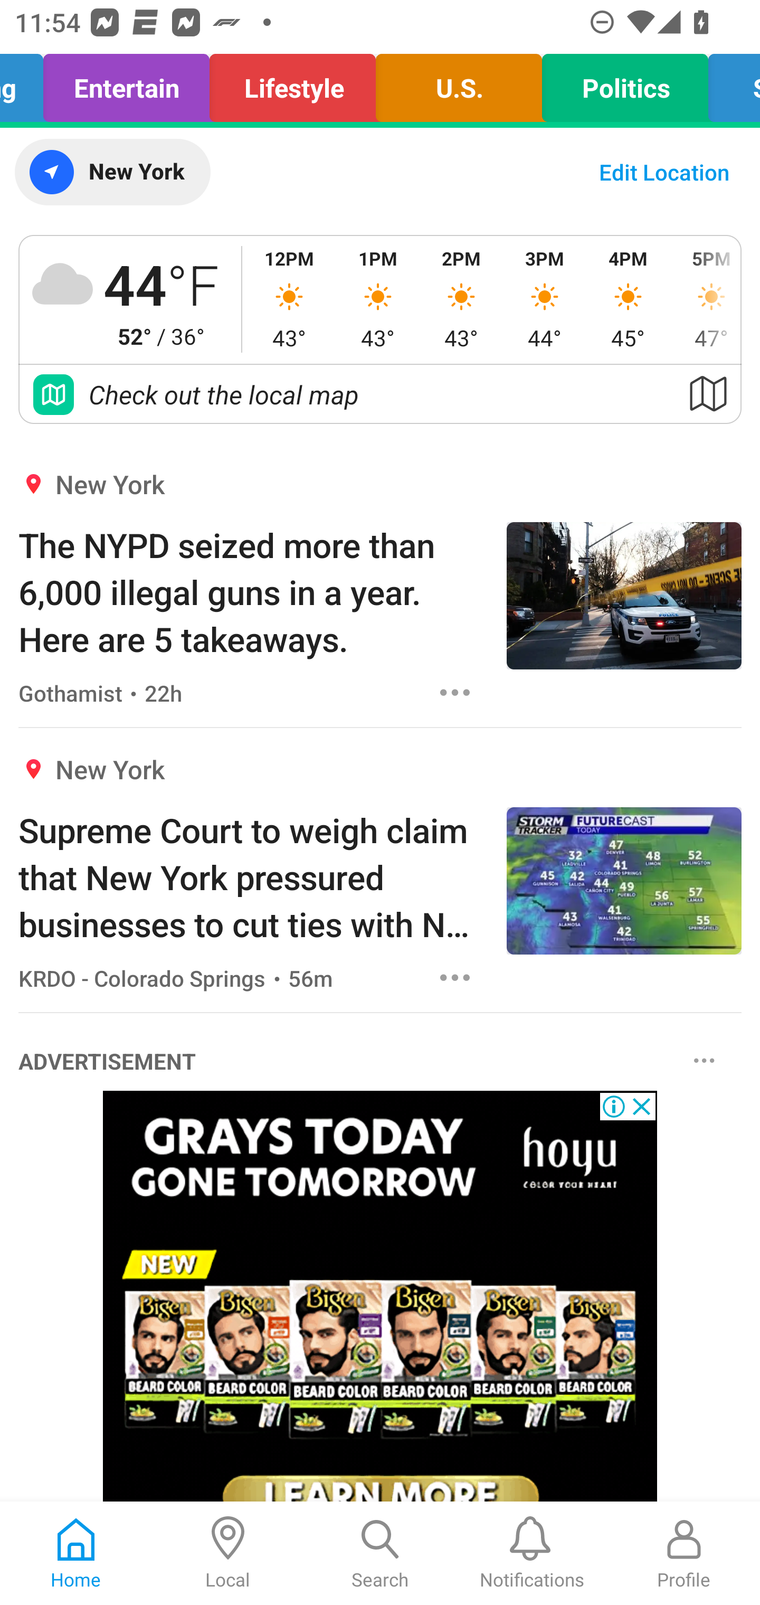  What do you see at coordinates (126, 83) in the screenshot?
I see `Entertain` at bounding box center [126, 83].